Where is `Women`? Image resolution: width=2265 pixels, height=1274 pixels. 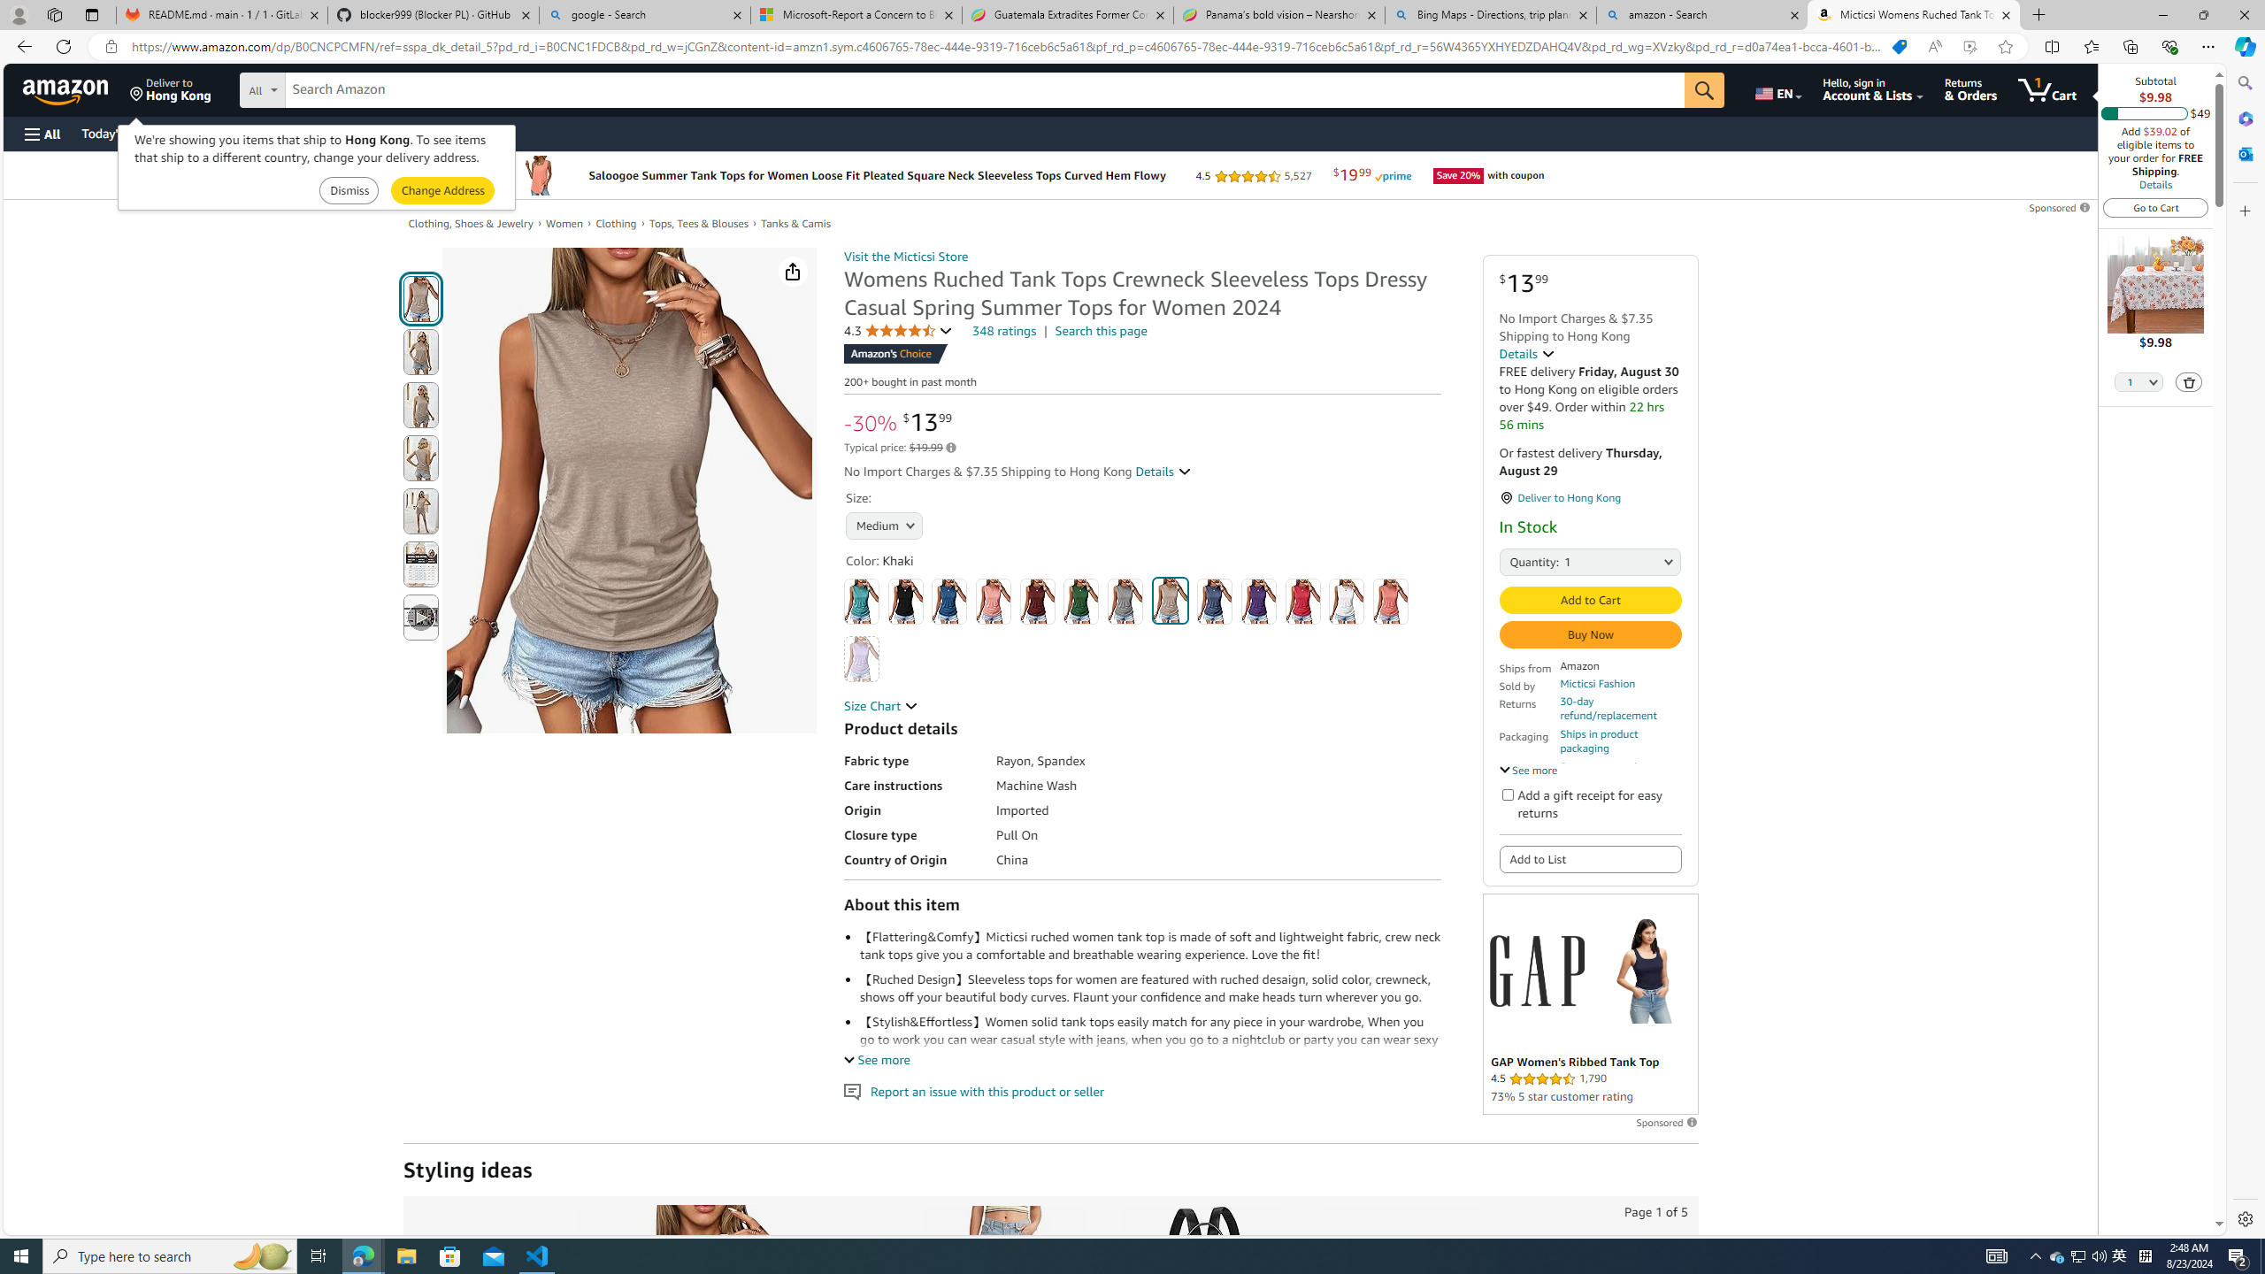 Women is located at coordinates (564, 224).